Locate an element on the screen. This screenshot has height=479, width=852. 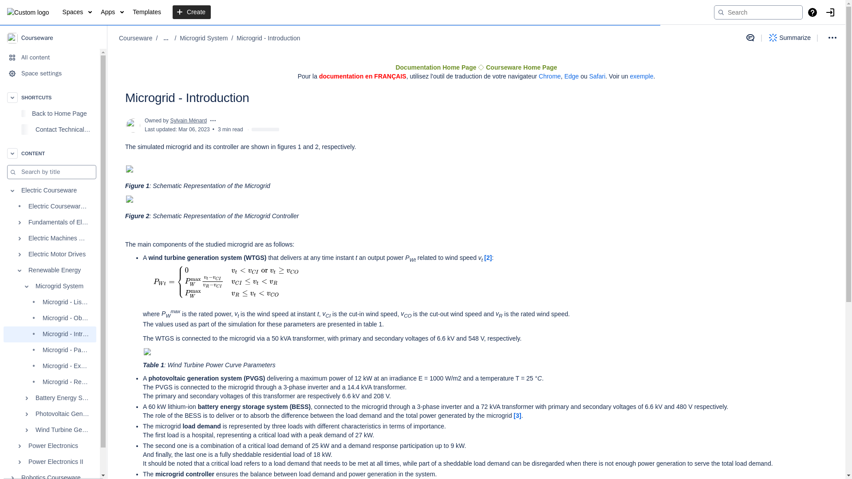
Templates is located at coordinates (146, 12).